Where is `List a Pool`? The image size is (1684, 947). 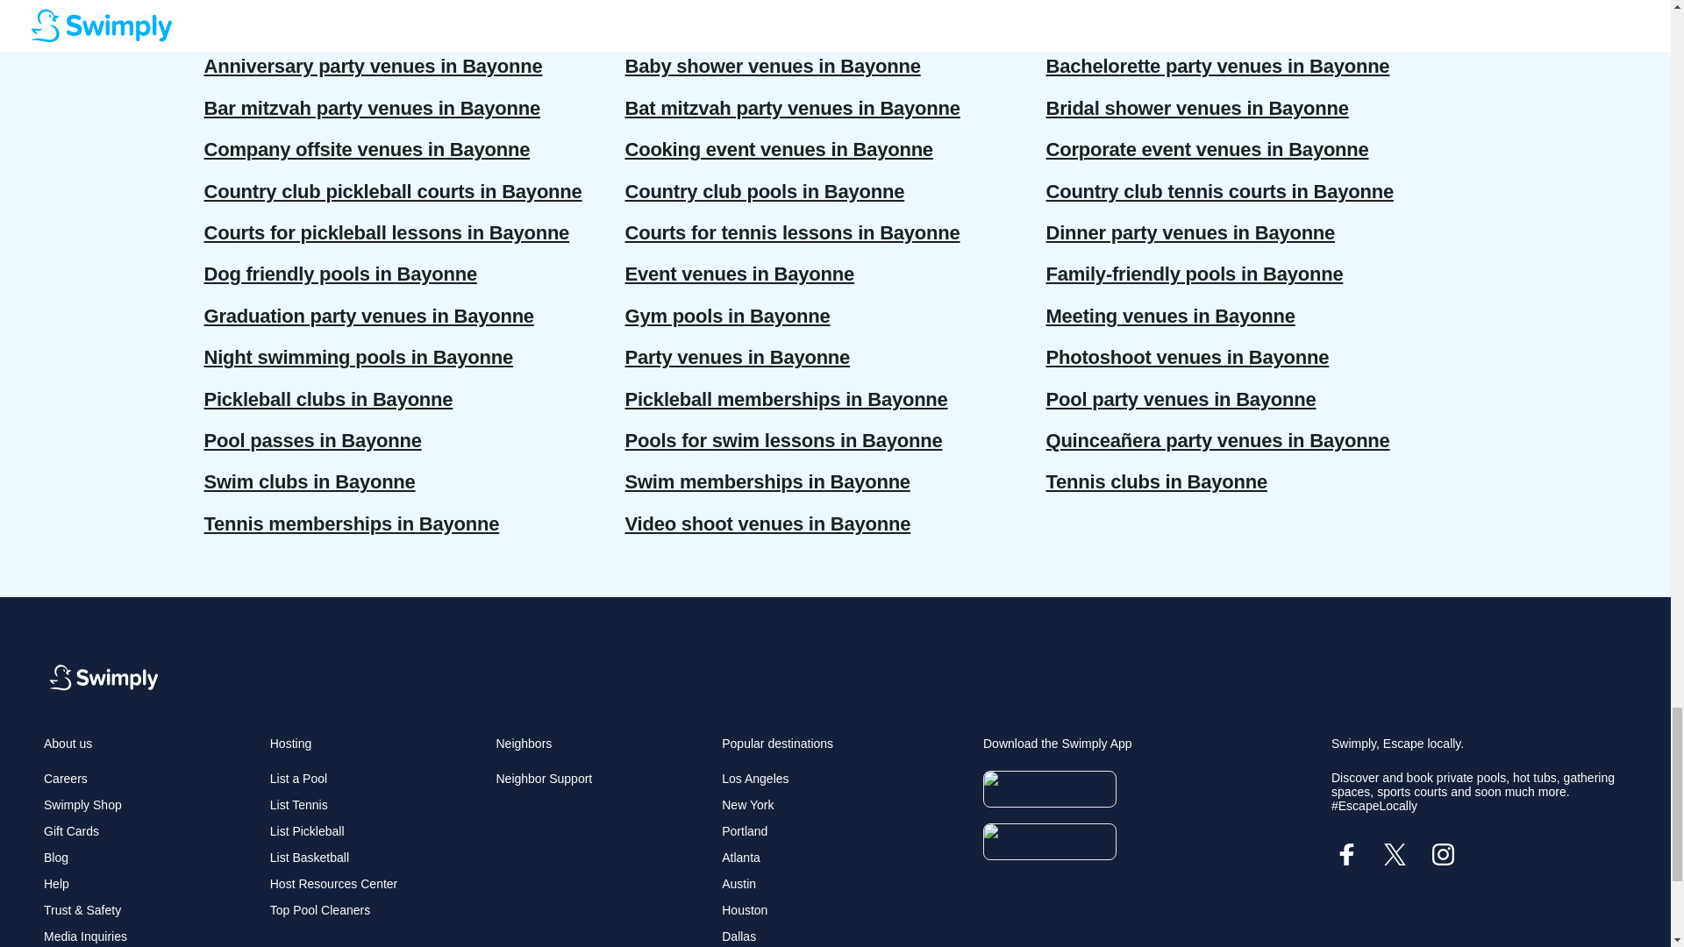
List a Pool is located at coordinates (298, 779).